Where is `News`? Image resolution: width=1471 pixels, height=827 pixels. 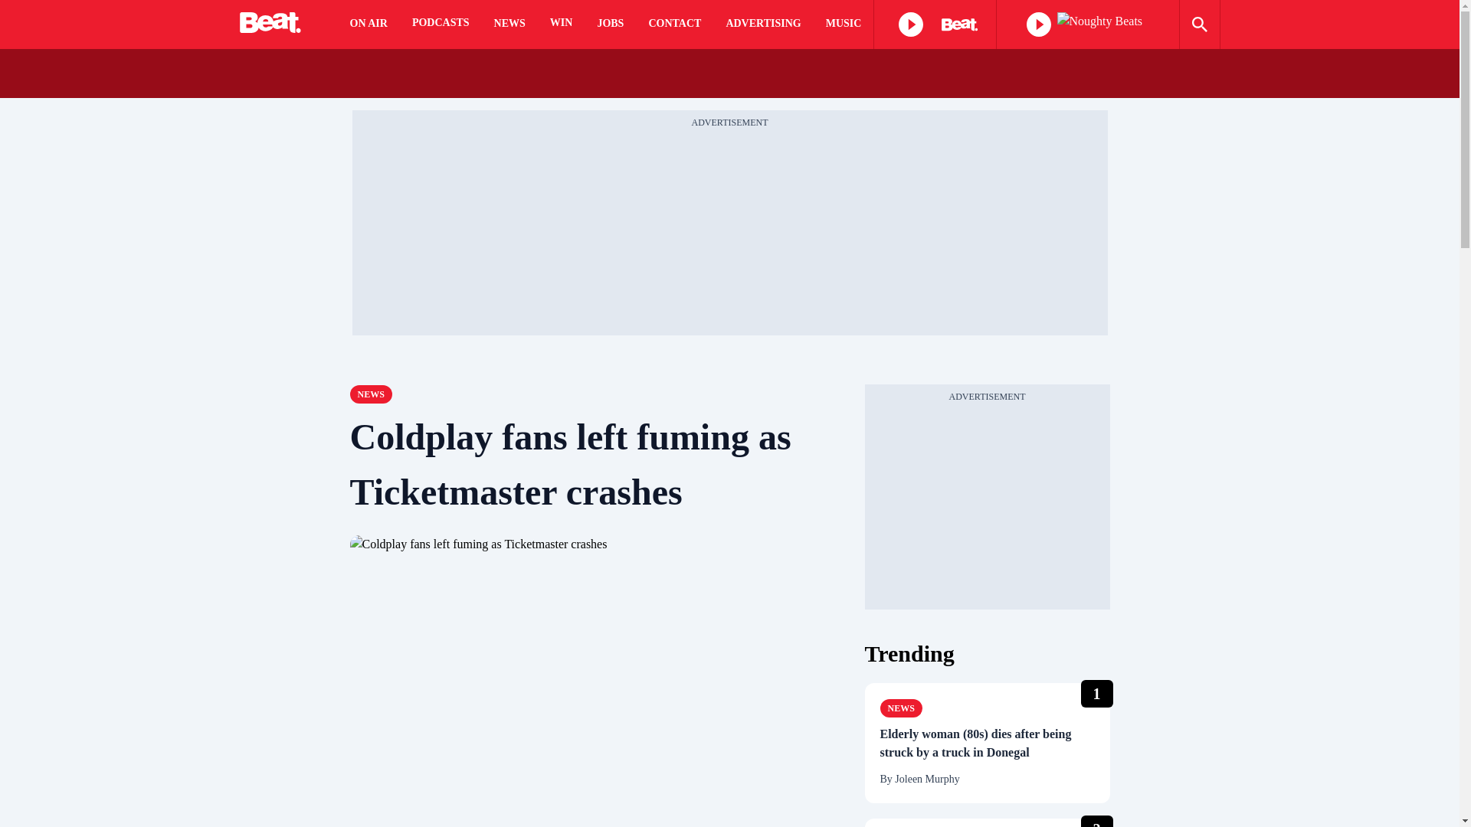
News is located at coordinates (901, 708).